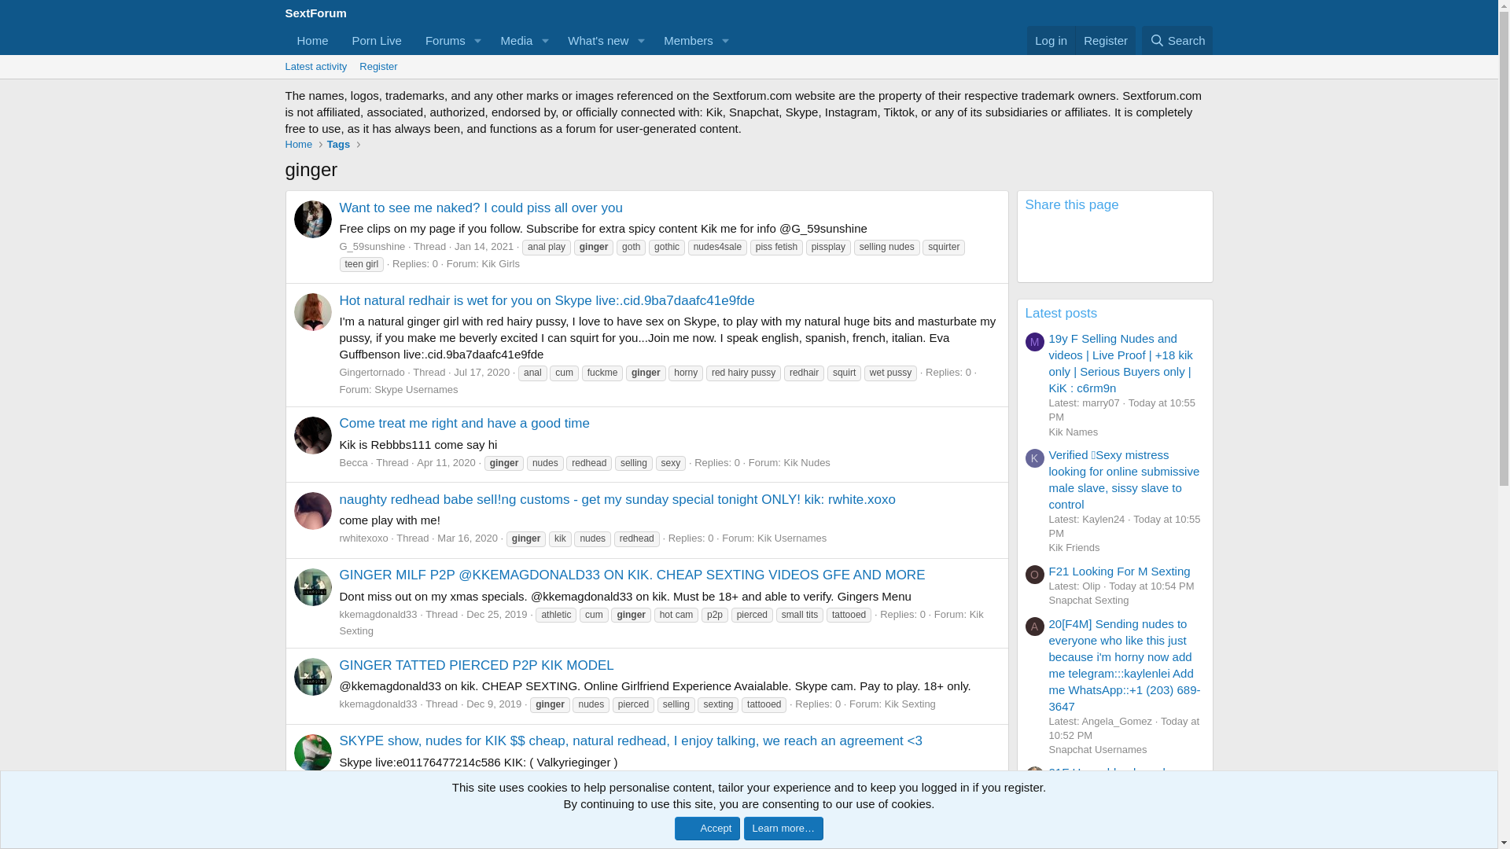 Image resolution: width=1510 pixels, height=849 pixels. I want to click on SextForum, so click(483, 245).